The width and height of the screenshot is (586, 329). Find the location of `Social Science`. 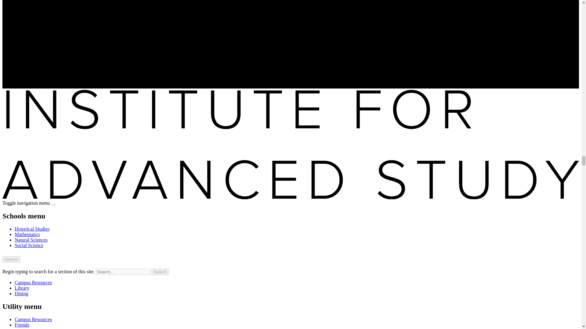

Social Science is located at coordinates (29, 246).